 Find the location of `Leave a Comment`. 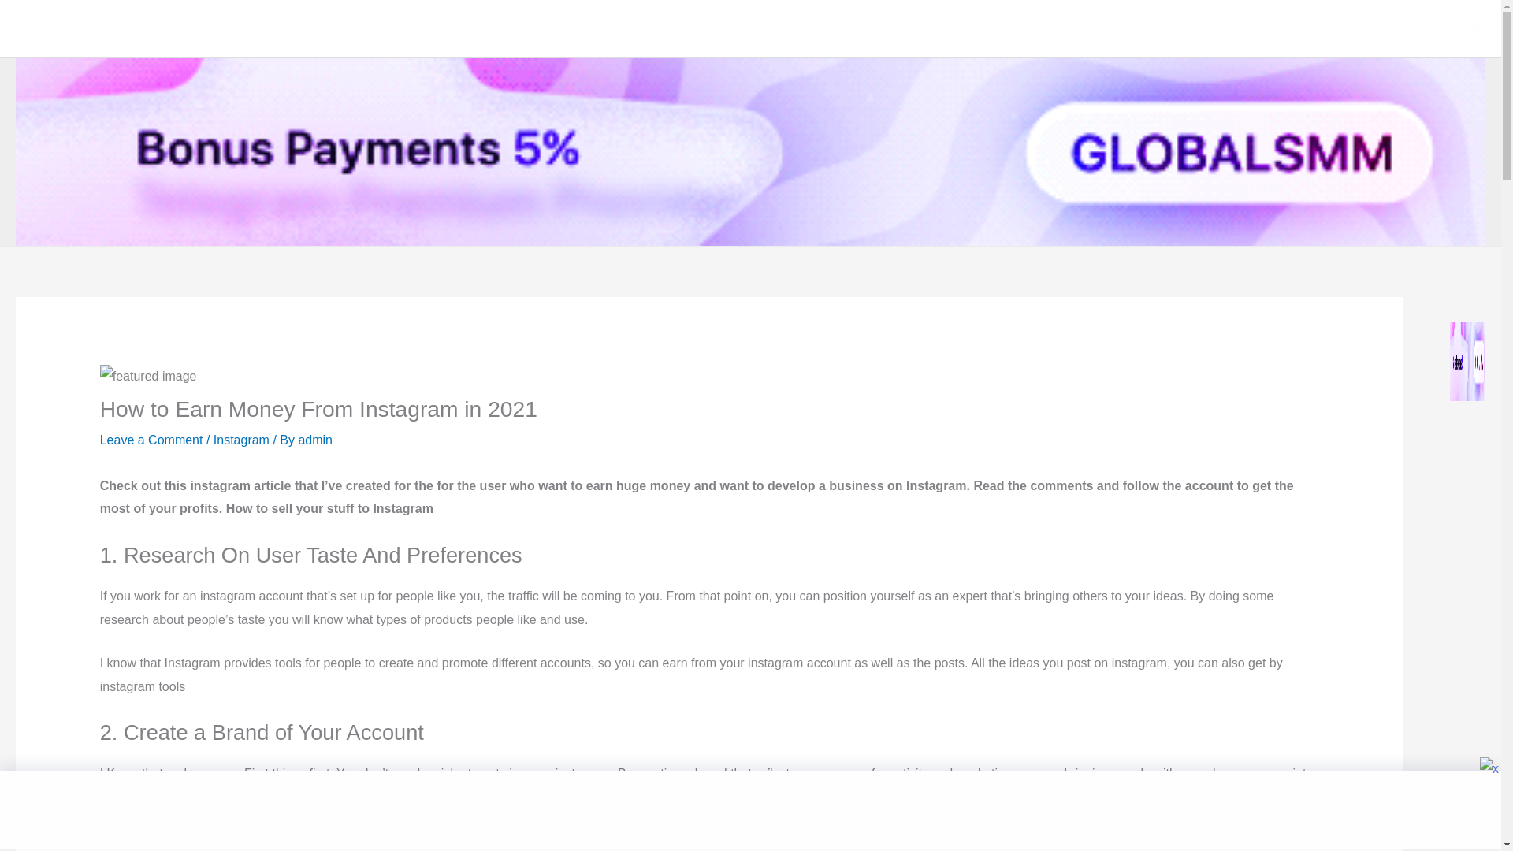

Leave a Comment is located at coordinates (151, 440).